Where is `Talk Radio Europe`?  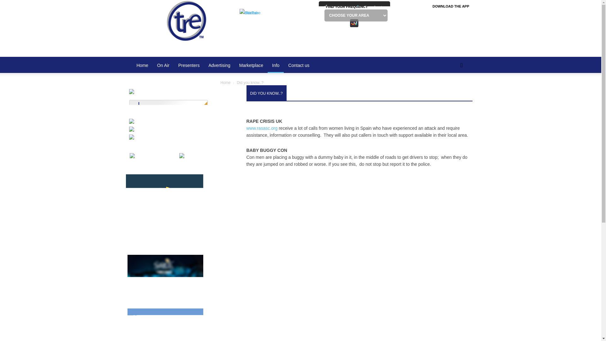
Talk Radio Europe is located at coordinates (185, 27).